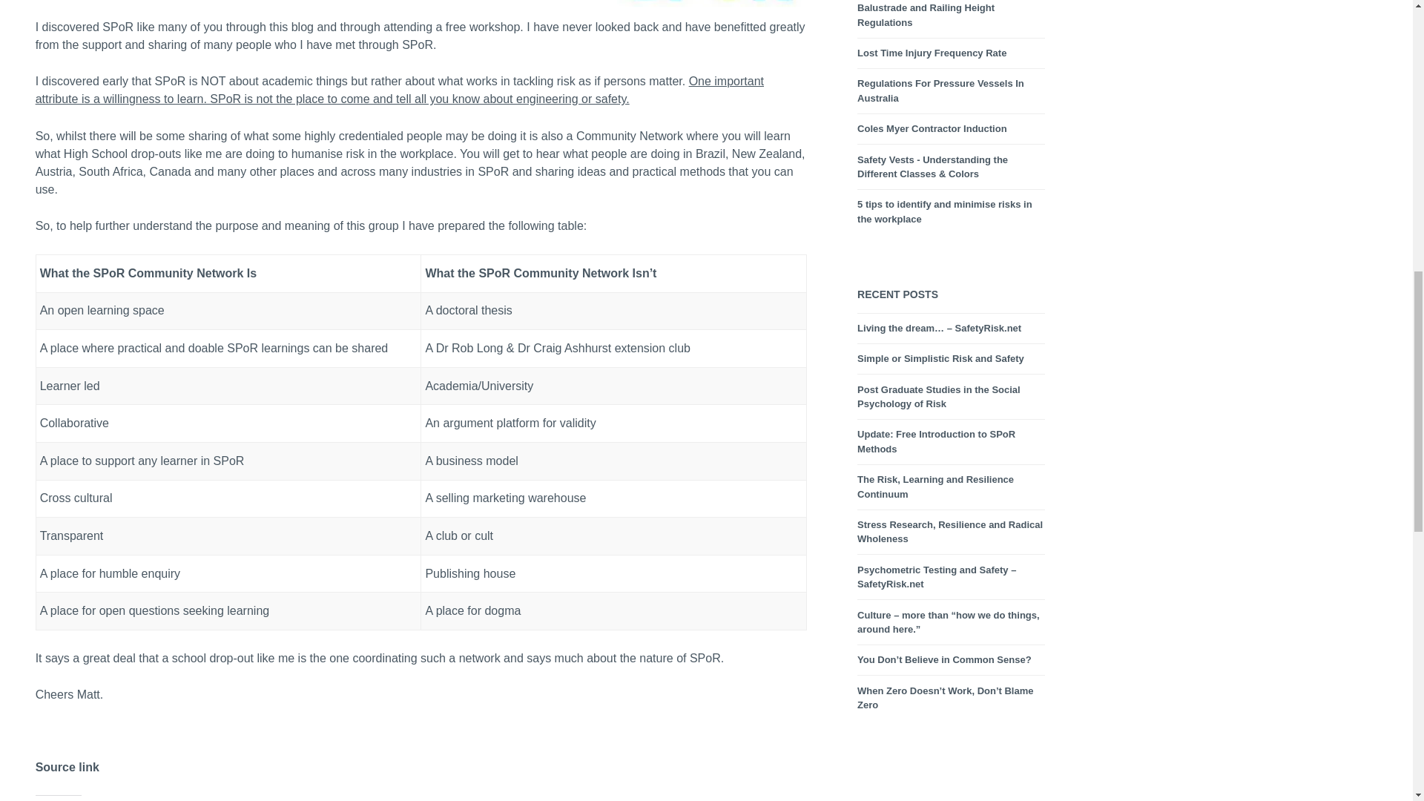  Describe the element at coordinates (712, 6) in the screenshot. I see `image` at that location.